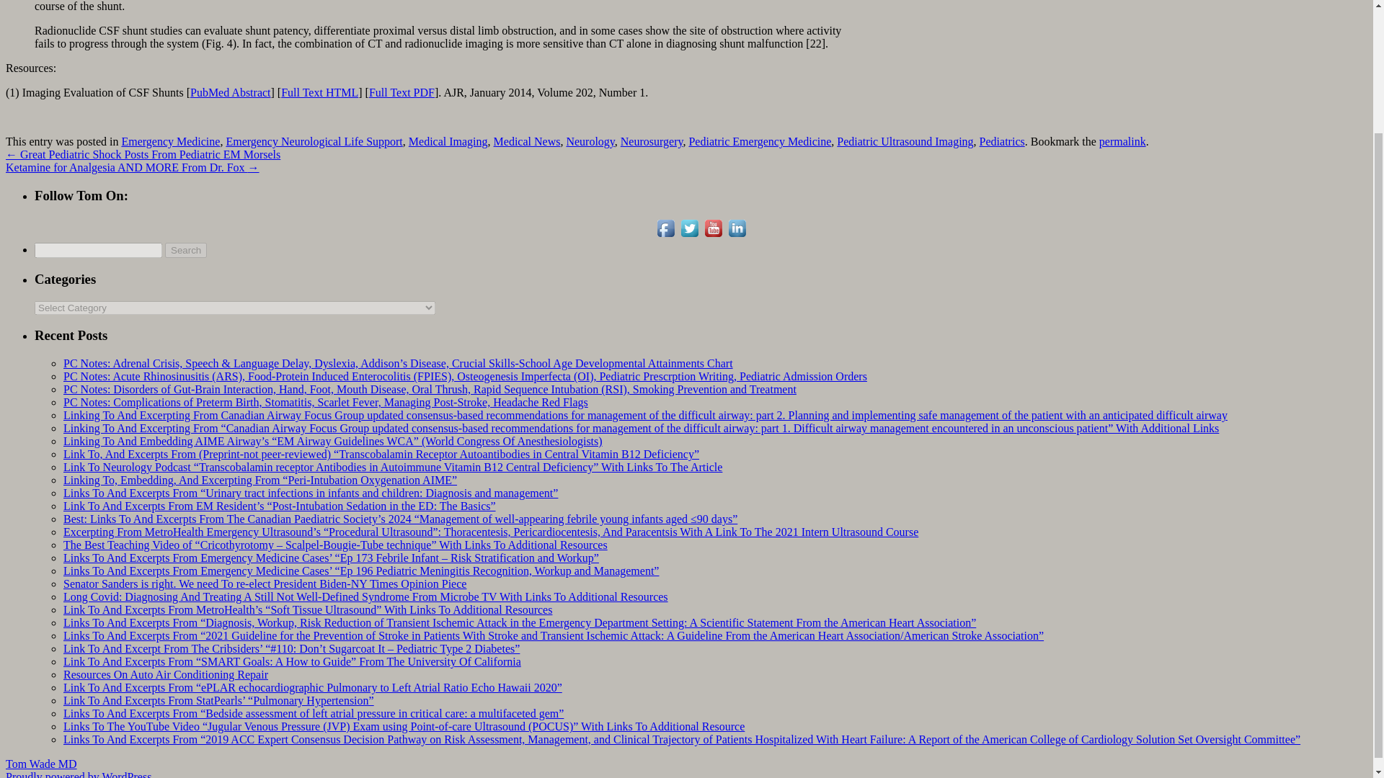 Image resolution: width=1384 pixels, height=778 pixels. What do you see at coordinates (402, 92) in the screenshot?
I see `Full Text PDF` at bounding box center [402, 92].